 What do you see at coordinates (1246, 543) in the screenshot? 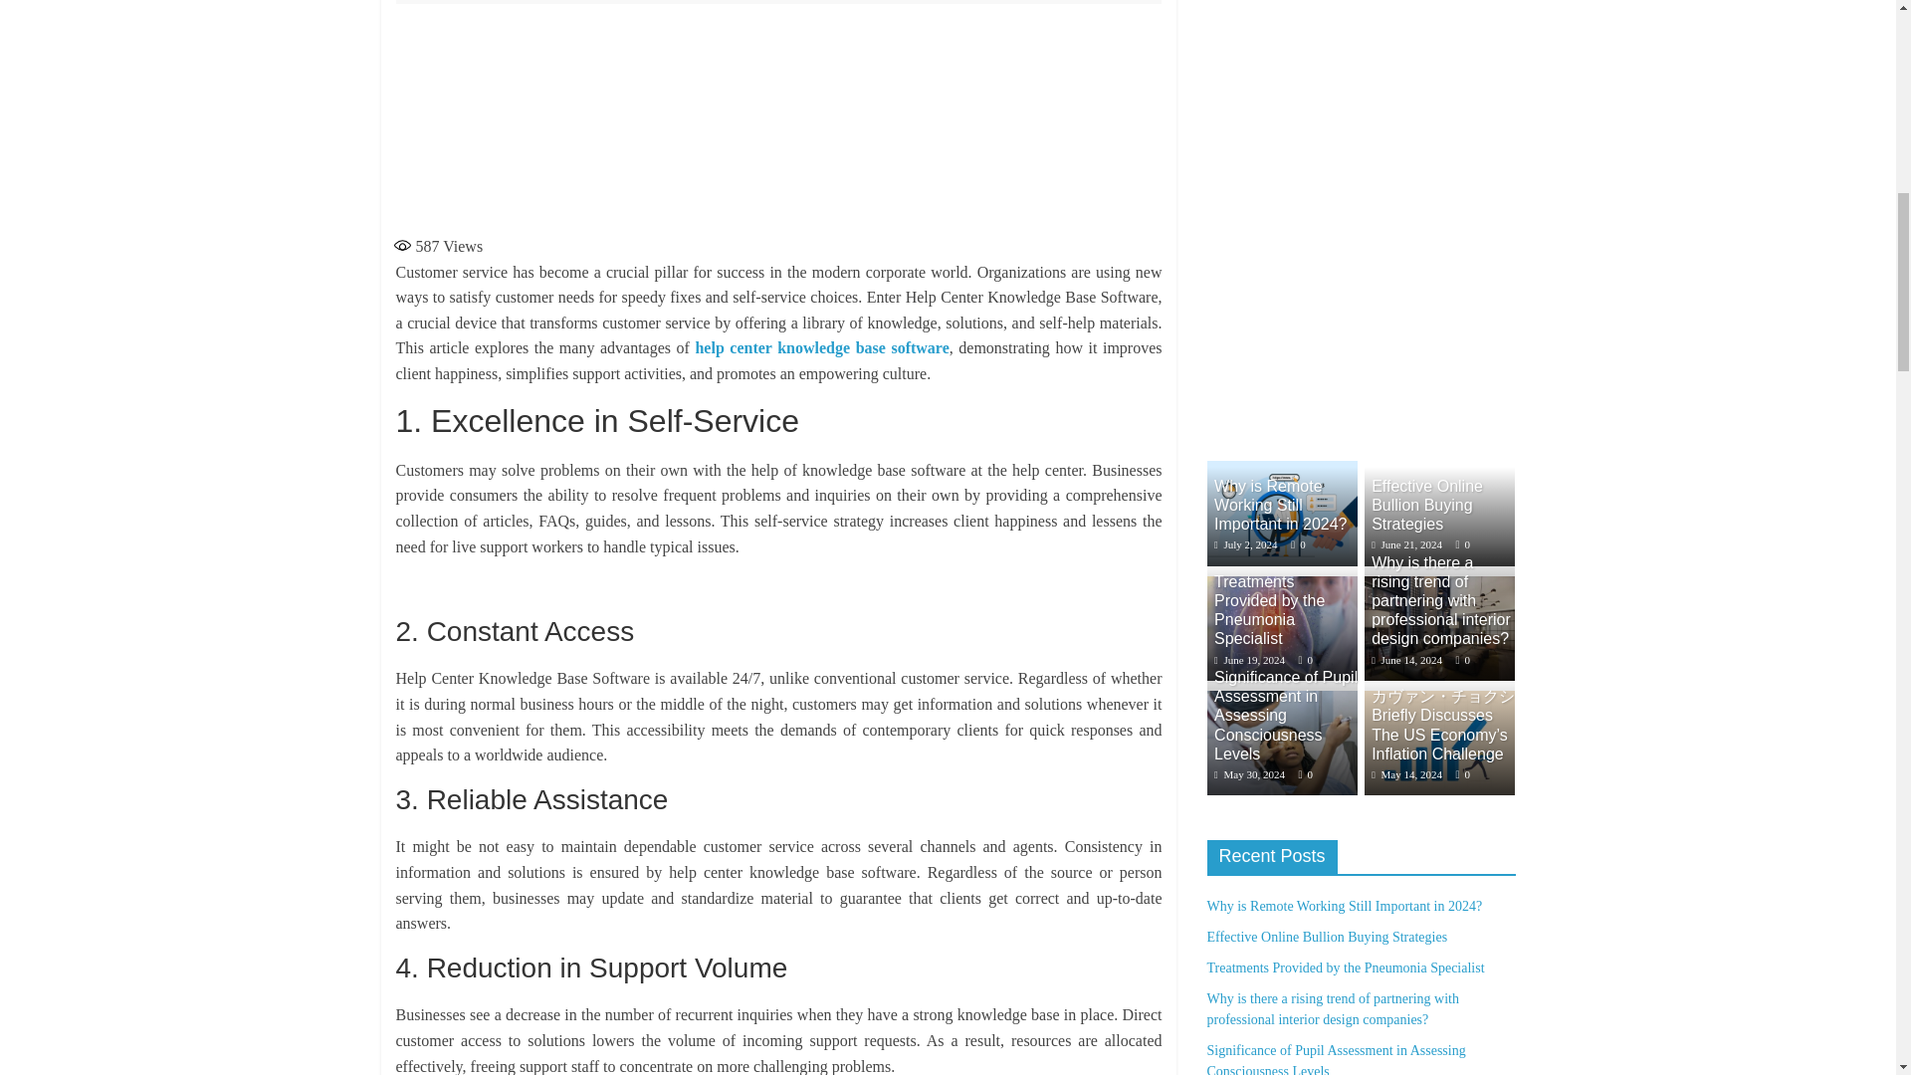
I see `July 2, 2024` at bounding box center [1246, 543].